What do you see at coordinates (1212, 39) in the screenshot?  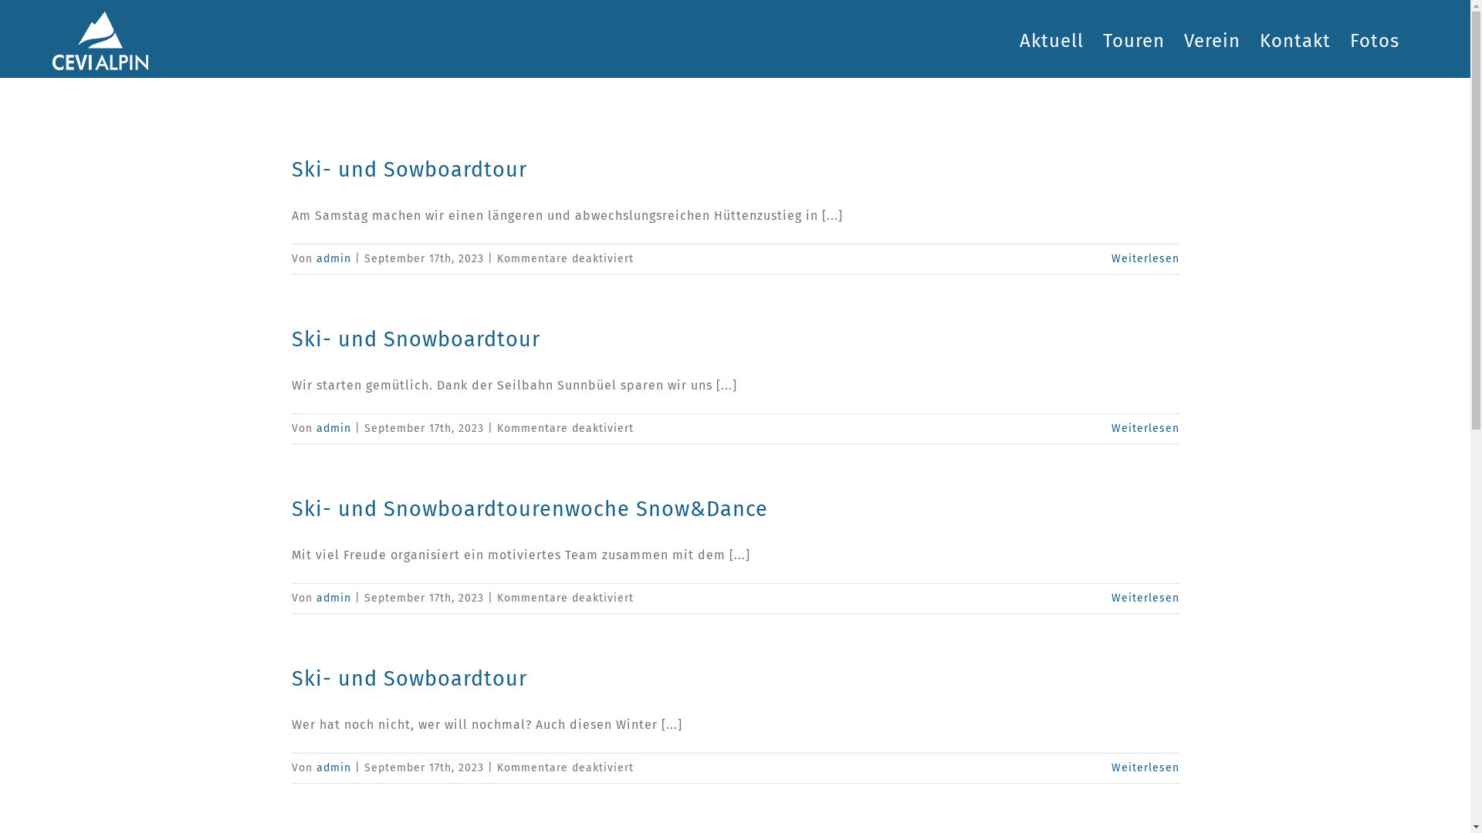 I see `Verein` at bounding box center [1212, 39].